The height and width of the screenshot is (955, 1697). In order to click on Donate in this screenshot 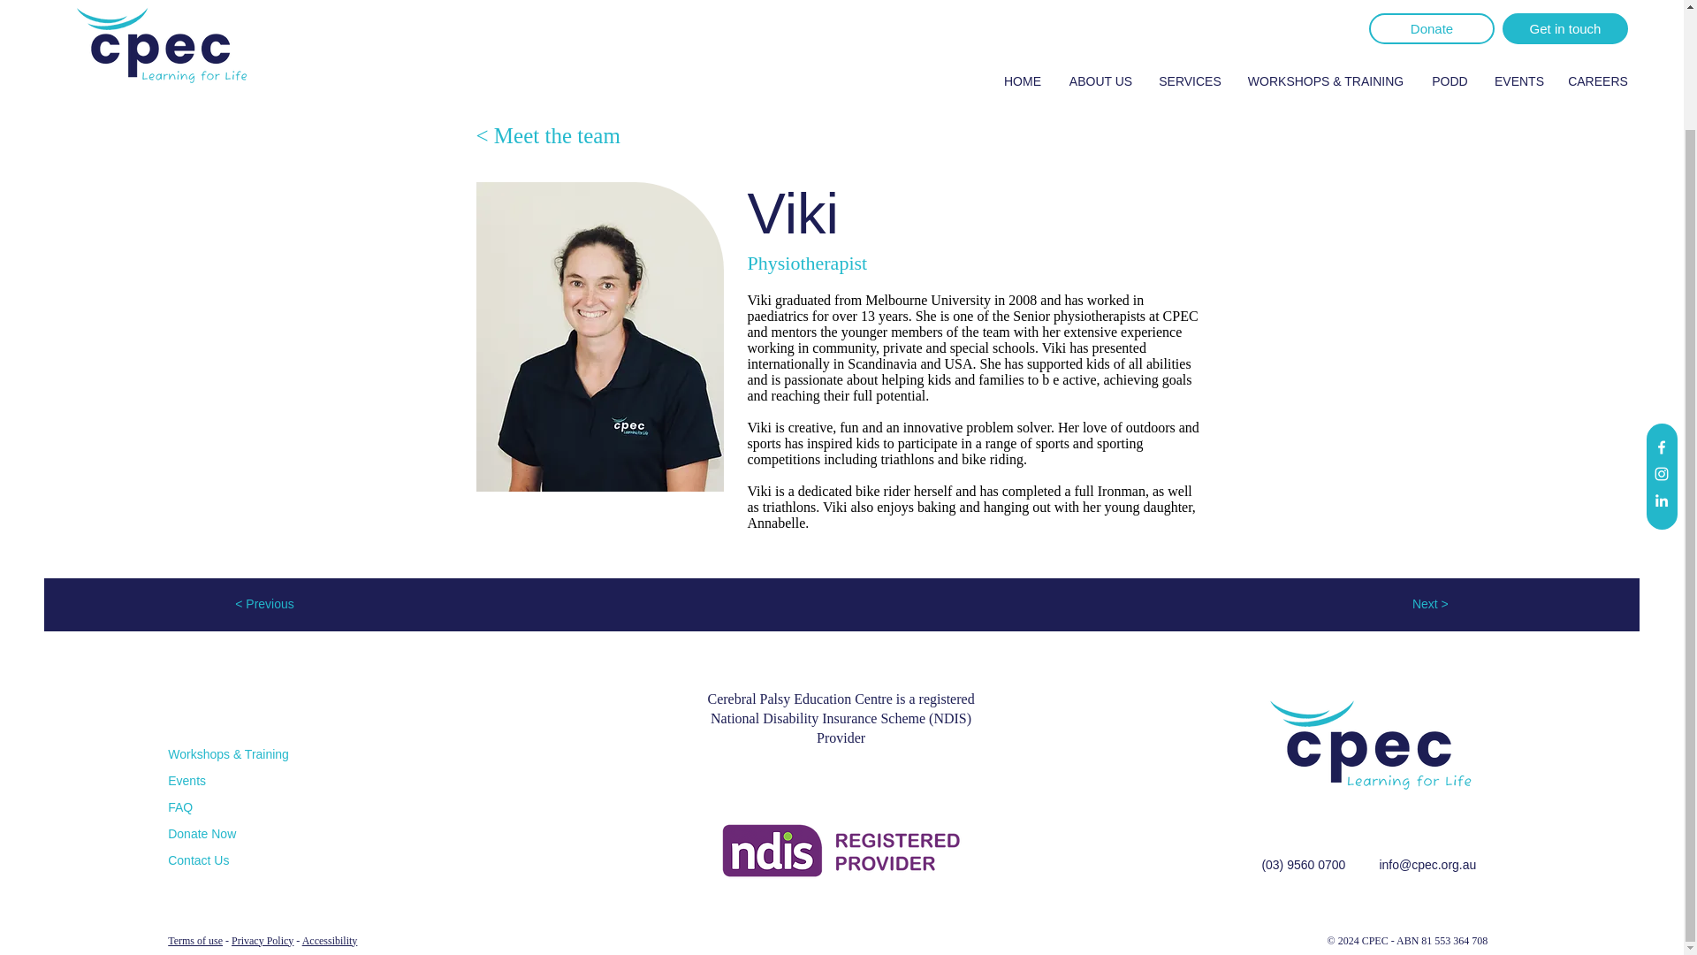, I will do `click(1432, 2)`.